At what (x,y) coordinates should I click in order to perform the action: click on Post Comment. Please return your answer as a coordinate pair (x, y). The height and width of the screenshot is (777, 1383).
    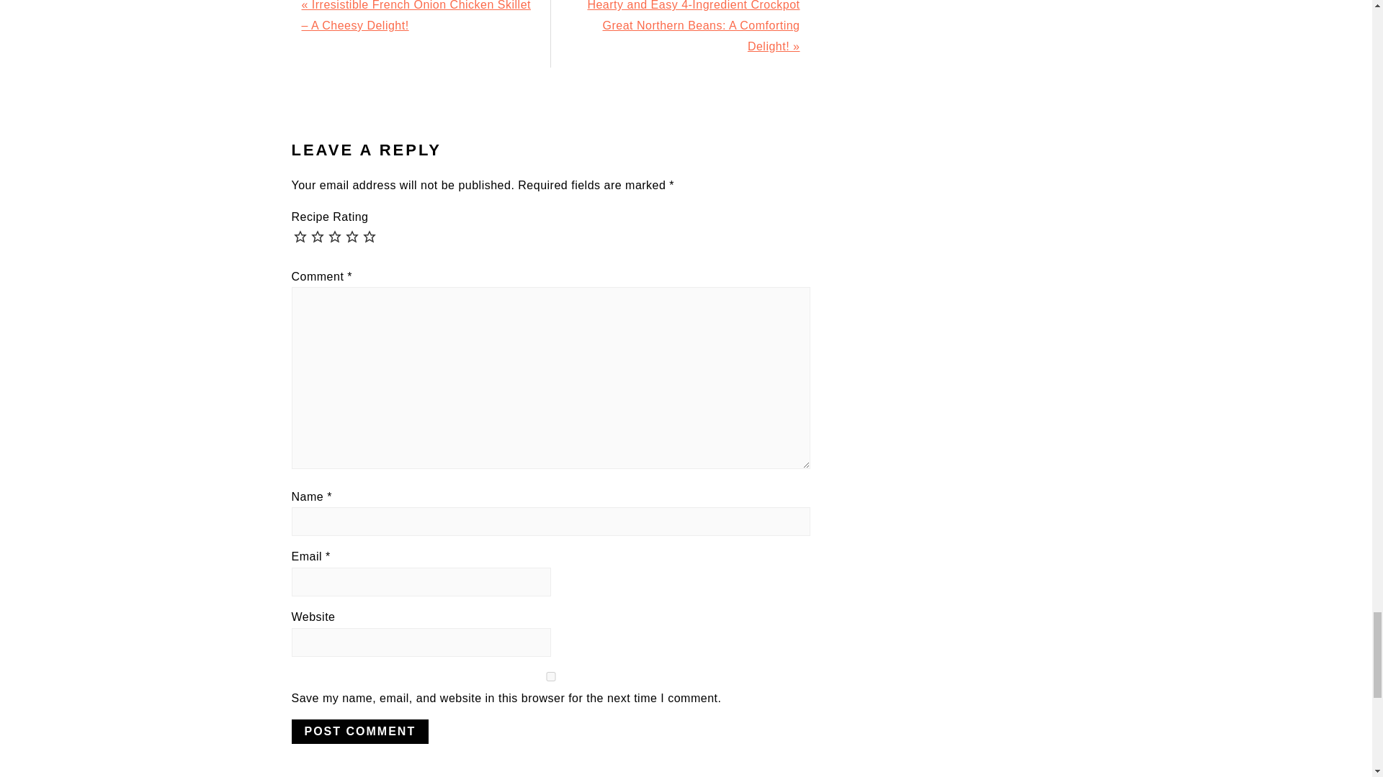
    Looking at the image, I should click on (359, 731).